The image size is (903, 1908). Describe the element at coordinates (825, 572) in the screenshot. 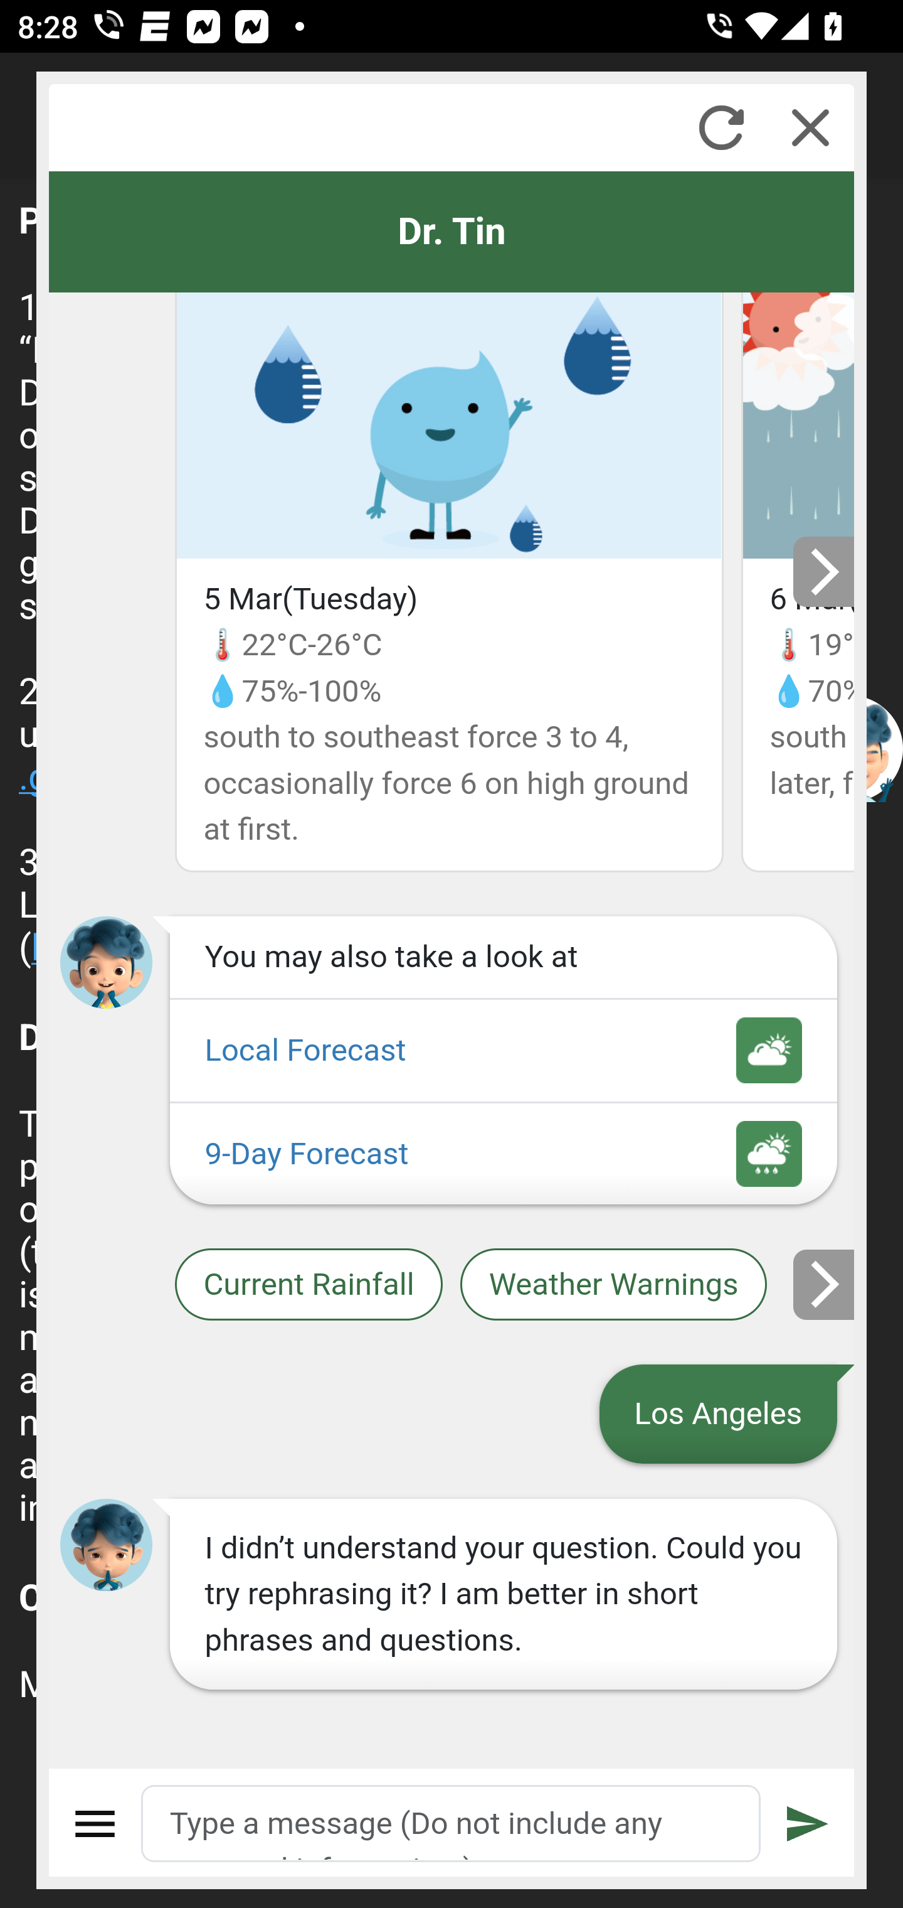

I see `Next slide` at that location.